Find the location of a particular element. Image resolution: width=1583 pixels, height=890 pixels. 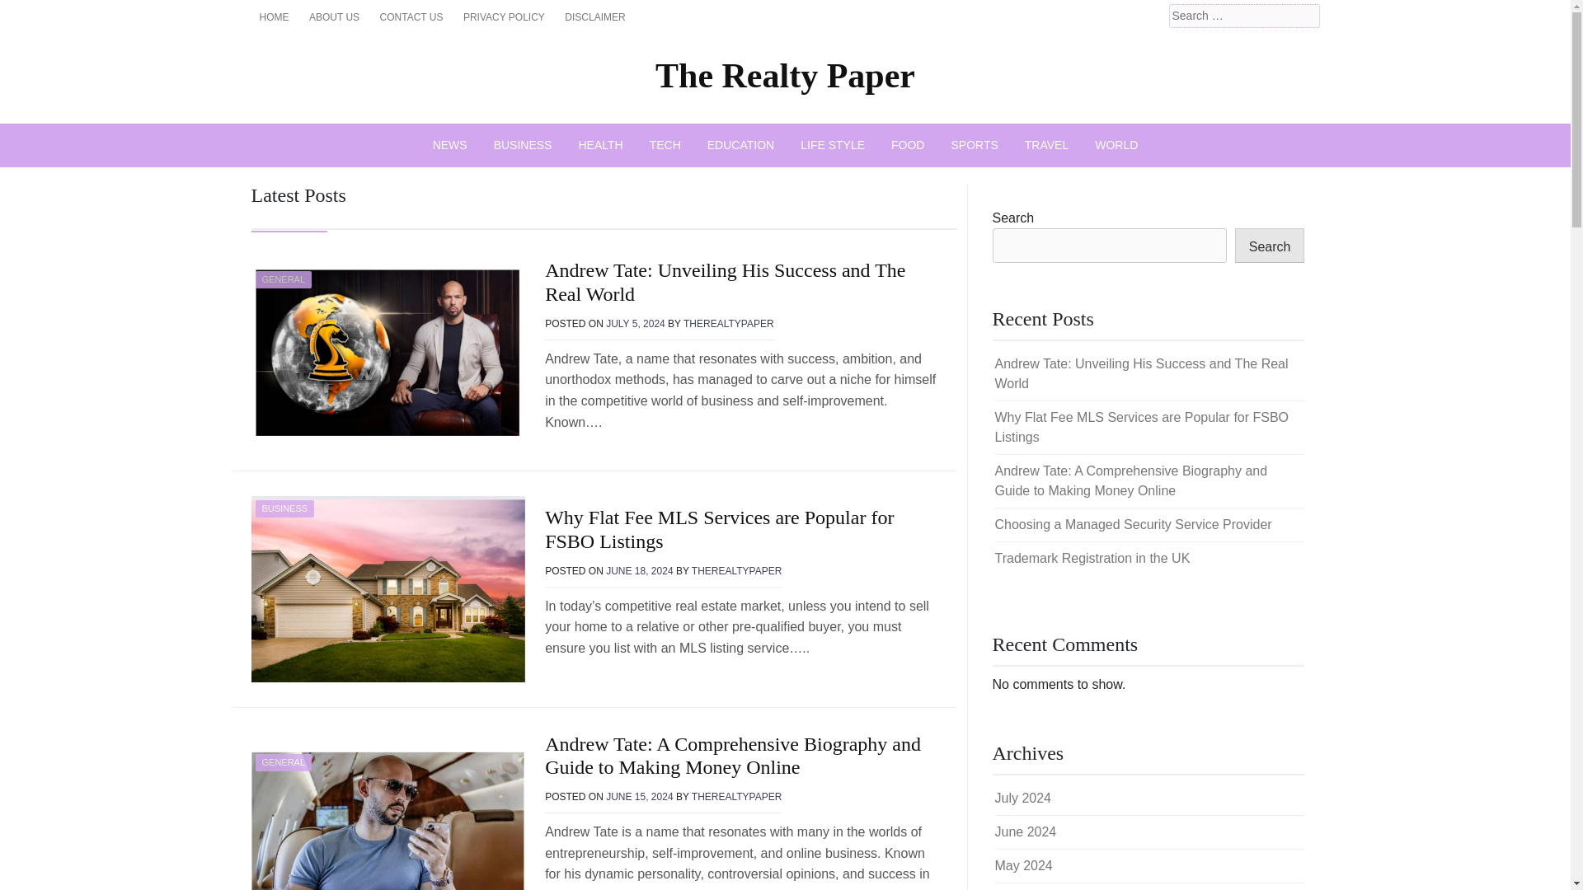

NEWS is located at coordinates (450, 145).